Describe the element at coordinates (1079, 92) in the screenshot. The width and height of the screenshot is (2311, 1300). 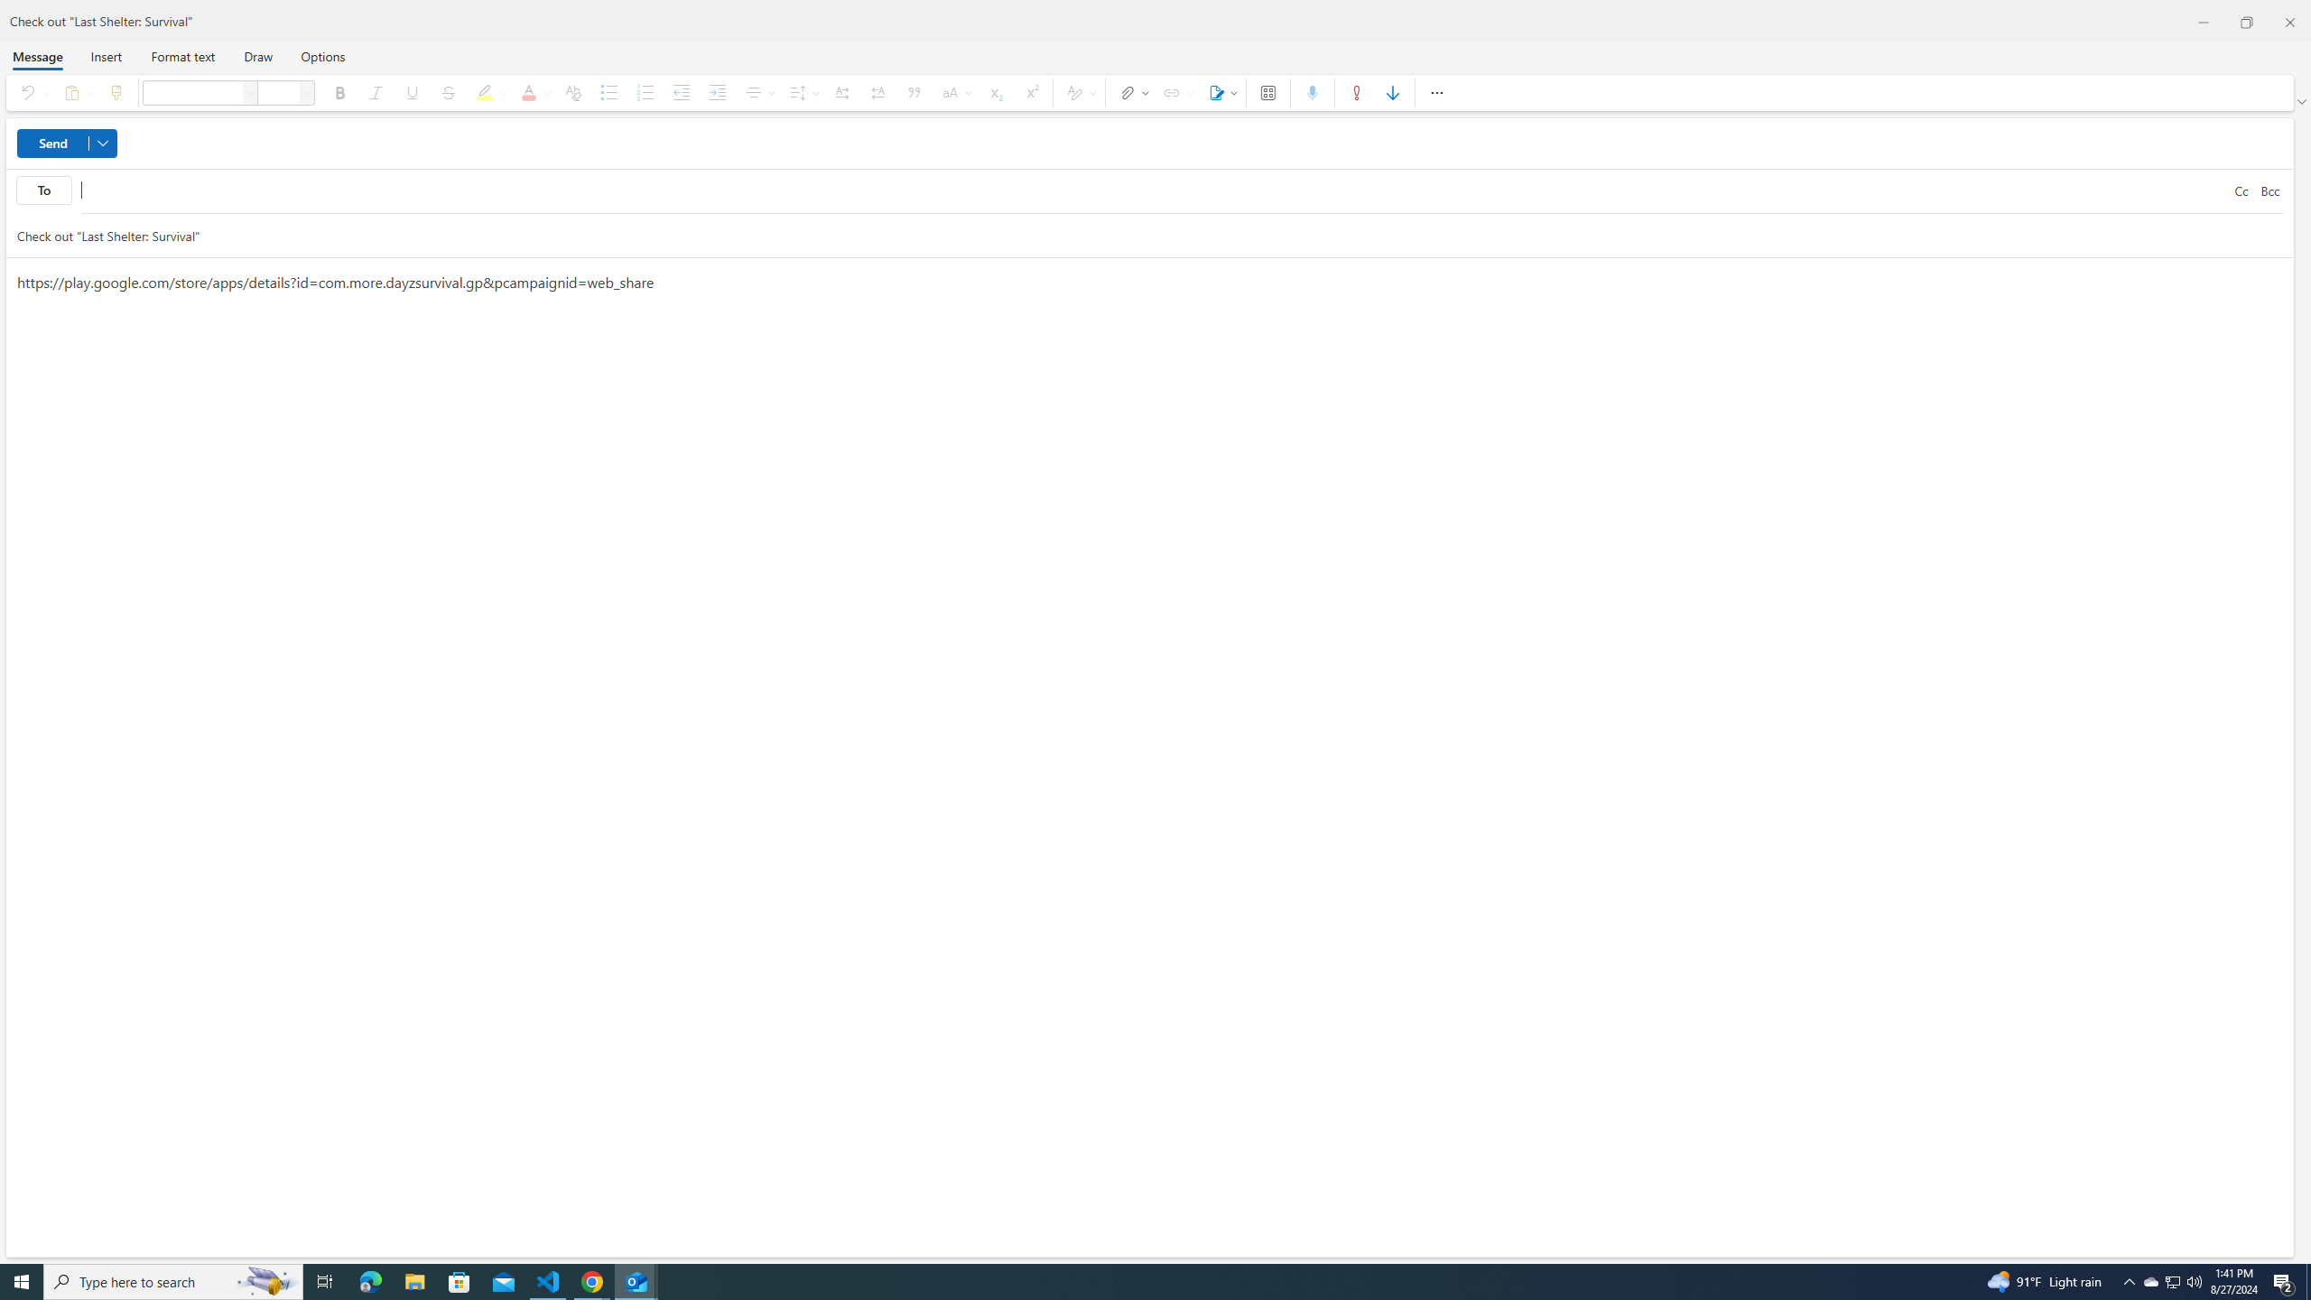
I see `Styles` at that location.